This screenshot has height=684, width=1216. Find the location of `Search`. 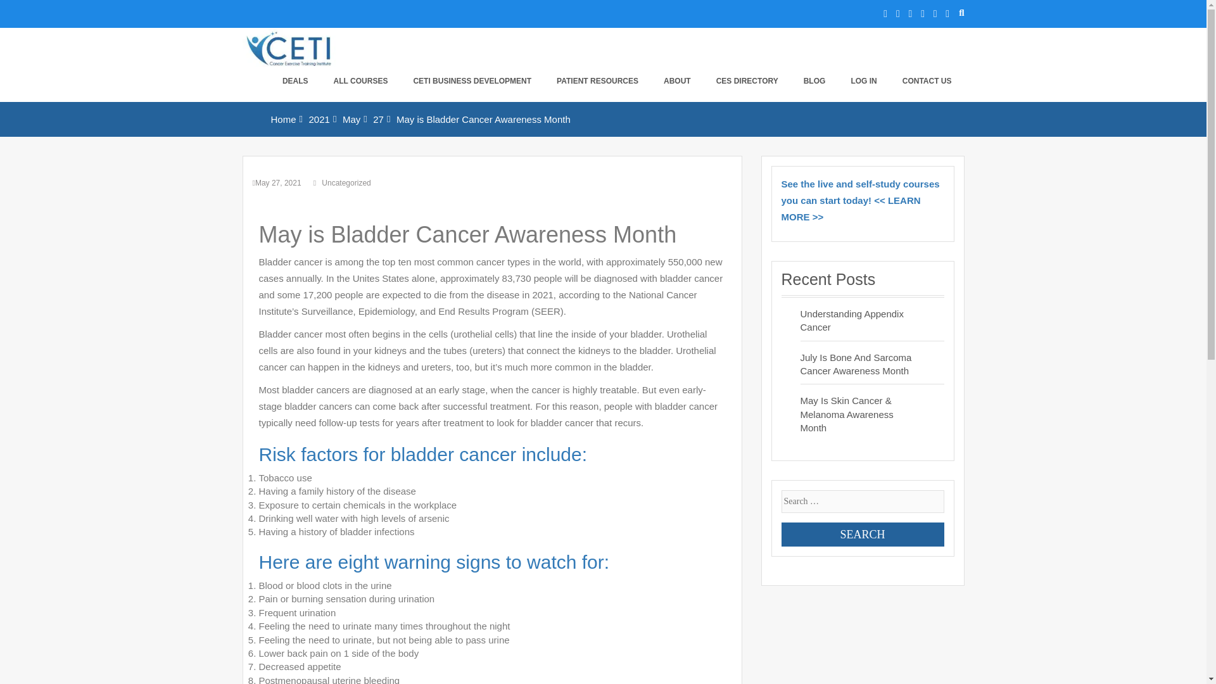

Search is located at coordinates (863, 535).